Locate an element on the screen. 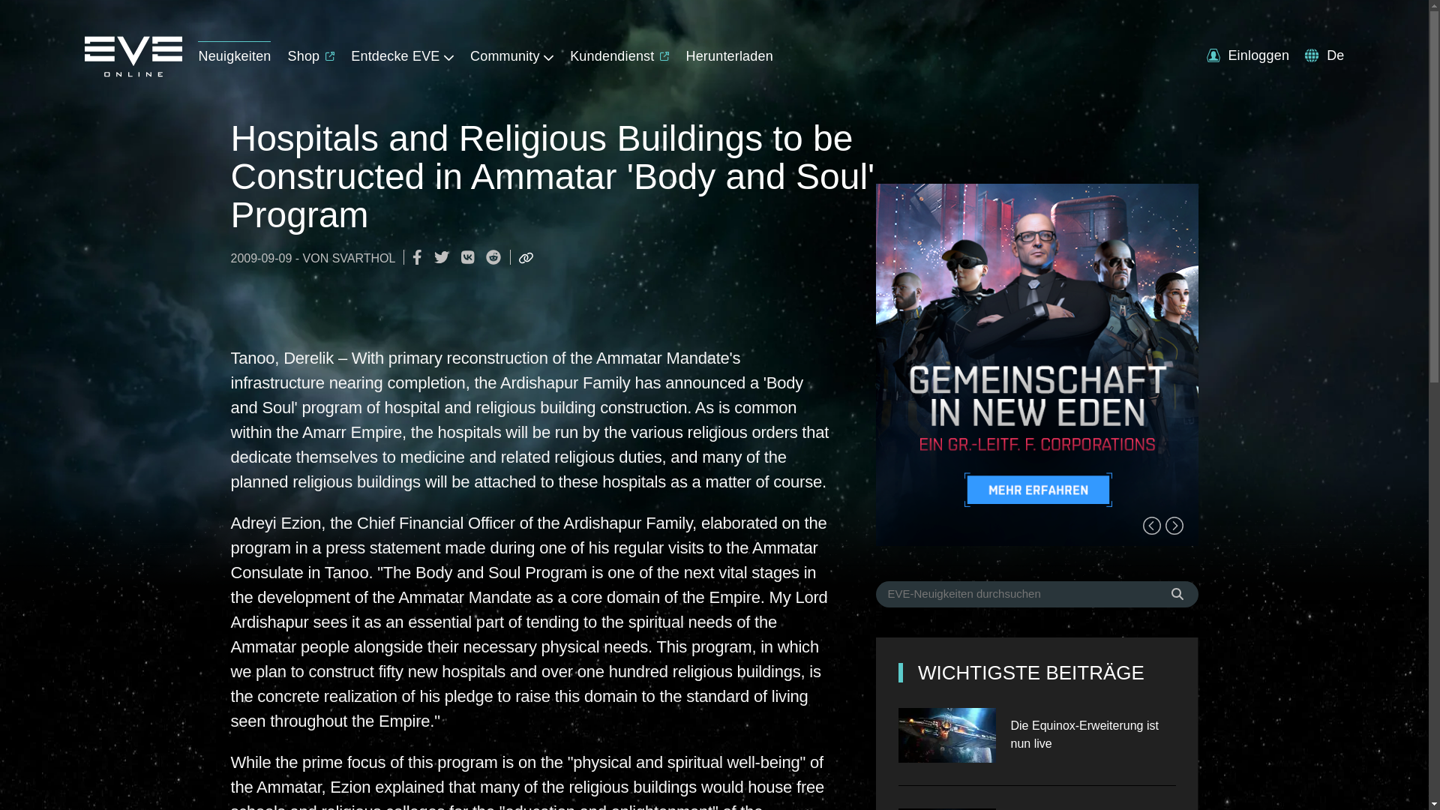 Image resolution: width=1440 pixels, height=810 pixels. Shop is located at coordinates (312, 52).